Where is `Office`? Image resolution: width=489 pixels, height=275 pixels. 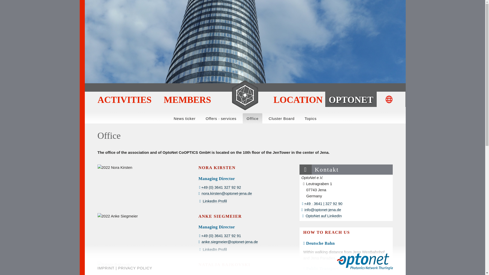
Office is located at coordinates (252, 118).